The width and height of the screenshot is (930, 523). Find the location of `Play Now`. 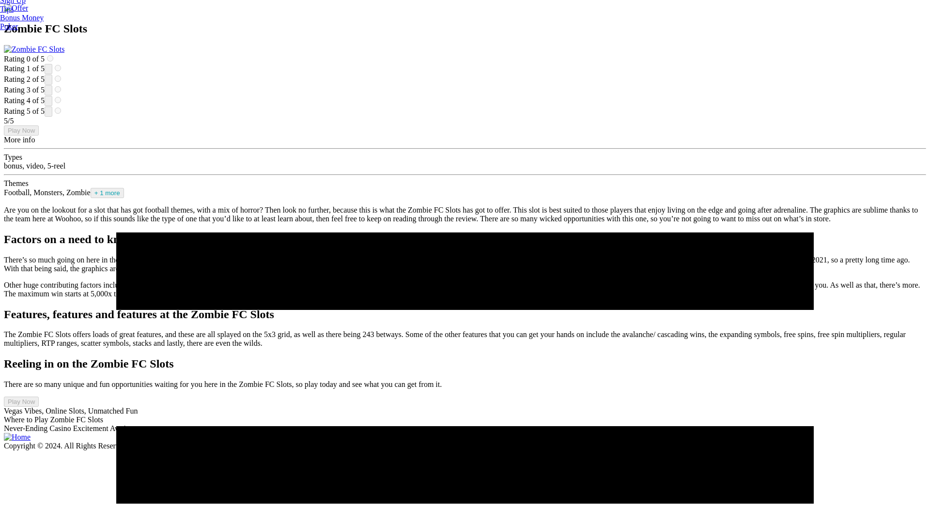

Play Now is located at coordinates (21, 401).